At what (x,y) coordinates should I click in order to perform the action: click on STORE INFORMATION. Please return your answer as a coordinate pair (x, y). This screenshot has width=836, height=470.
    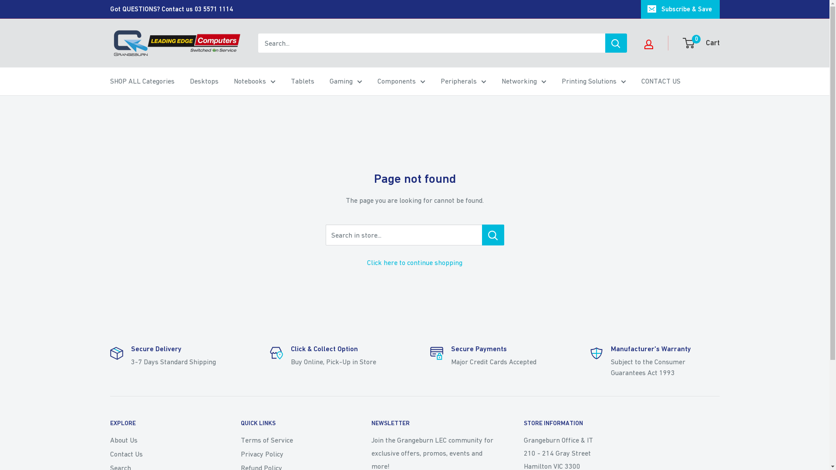
    Looking at the image, I should click on (621, 423).